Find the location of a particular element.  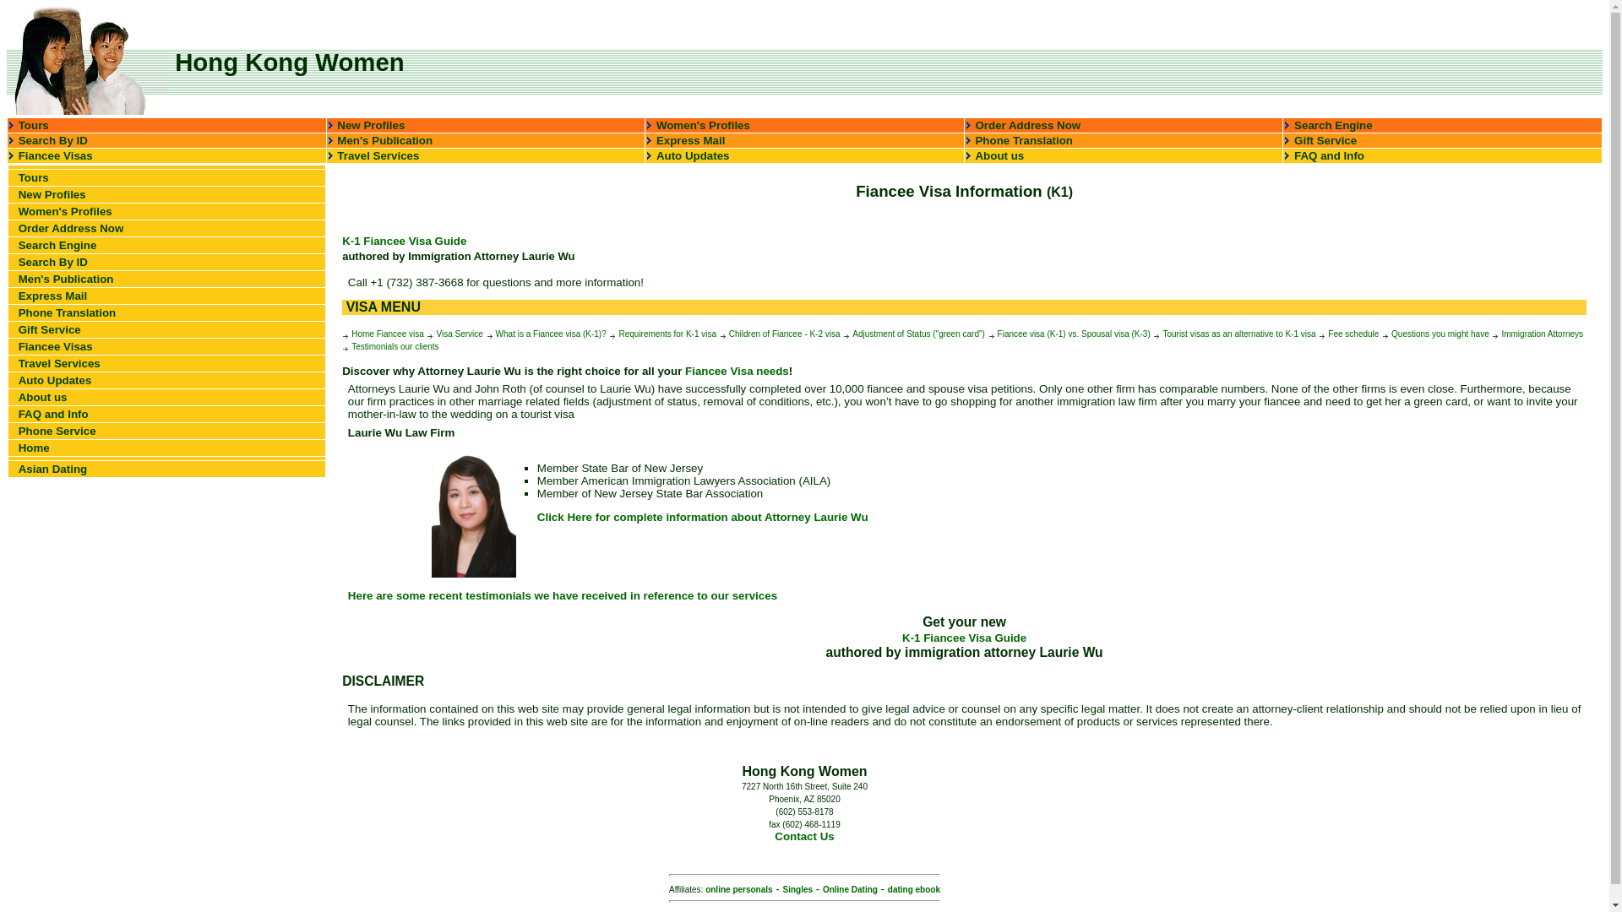

Asian Dating is located at coordinates (52, 468).